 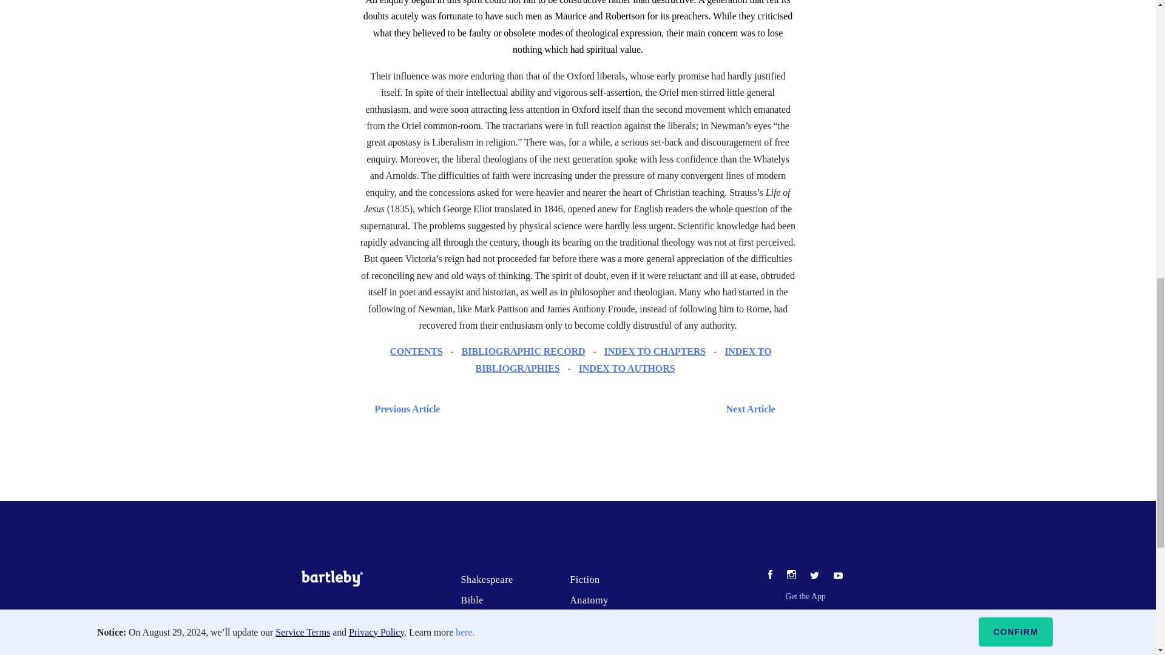 I want to click on Fiction, so click(x=584, y=580).